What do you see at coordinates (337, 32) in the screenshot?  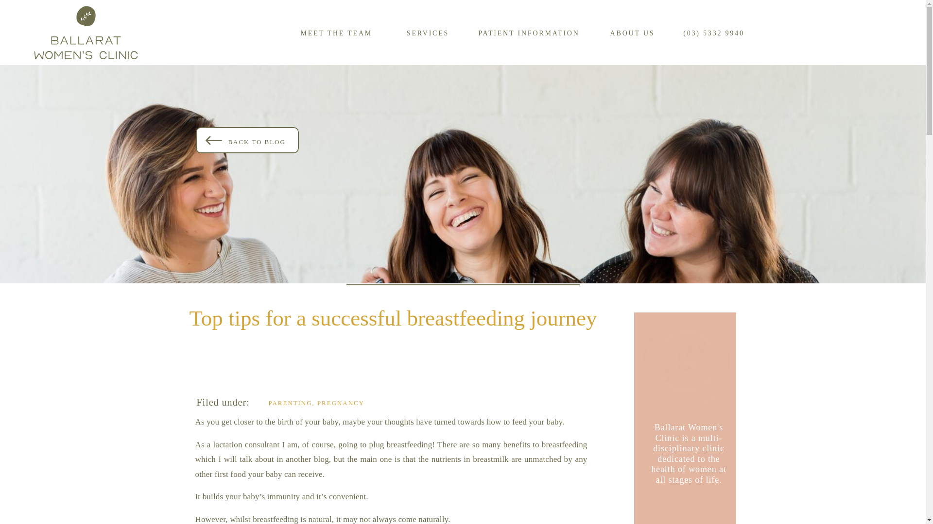 I see `MEET THE TEAM` at bounding box center [337, 32].